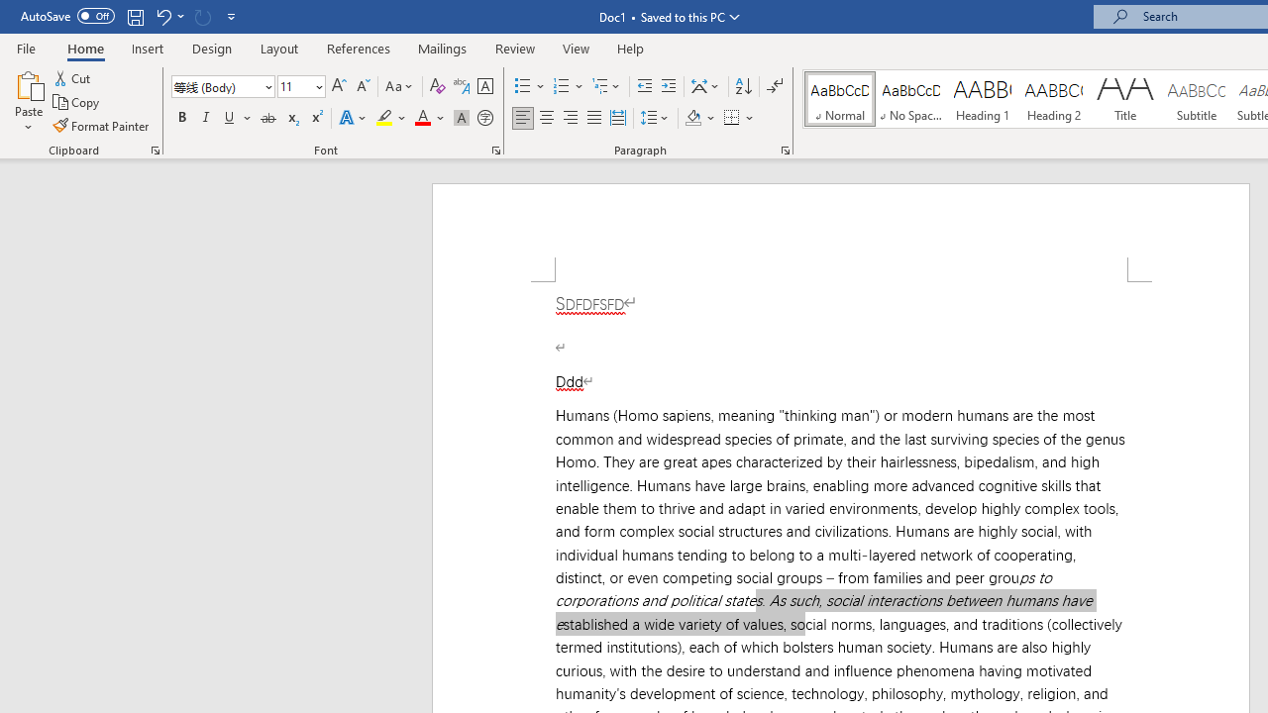 The height and width of the screenshot is (713, 1268). I want to click on Borders, so click(732, 119).